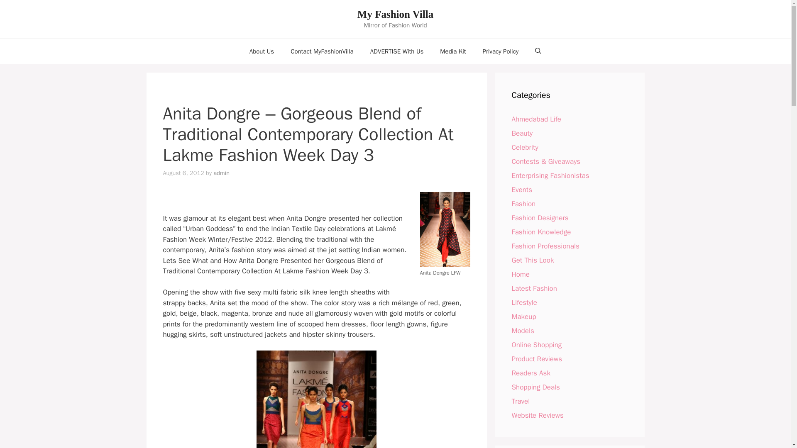 The width and height of the screenshot is (797, 448). I want to click on Lifestyle, so click(524, 302).